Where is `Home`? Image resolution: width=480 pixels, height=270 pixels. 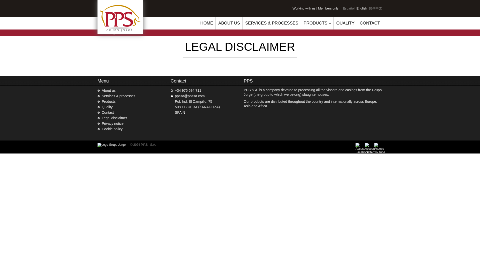
Home is located at coordinates (101, 33).